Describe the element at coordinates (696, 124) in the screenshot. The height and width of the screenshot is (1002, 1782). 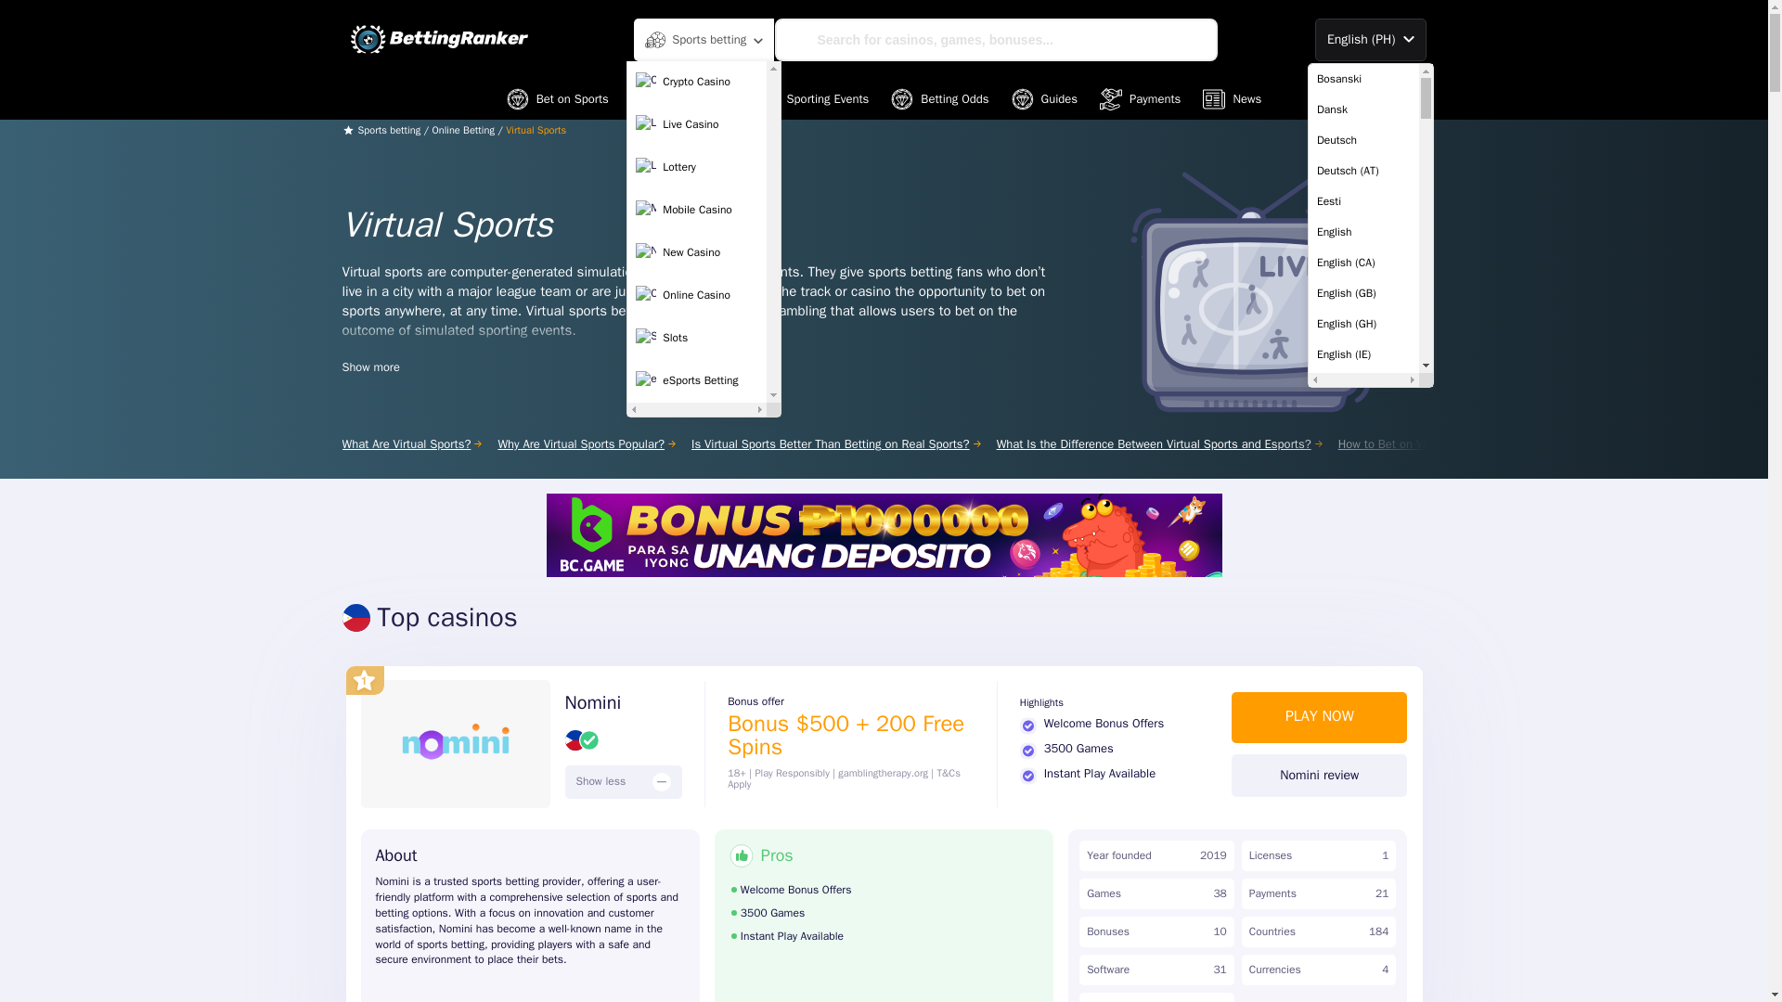
I see `Live Casino` at that location.